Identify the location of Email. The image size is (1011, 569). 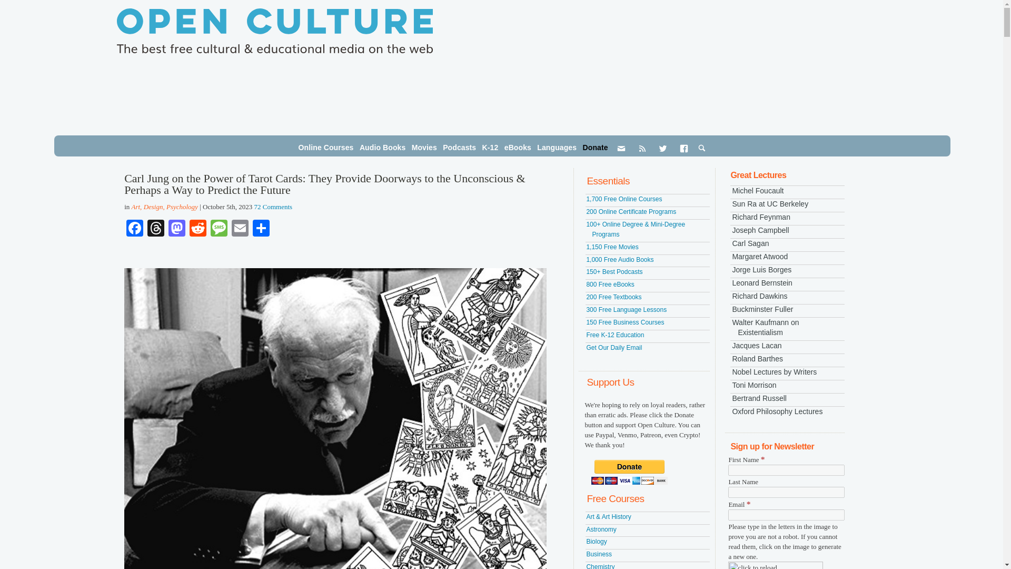
(240, 229).